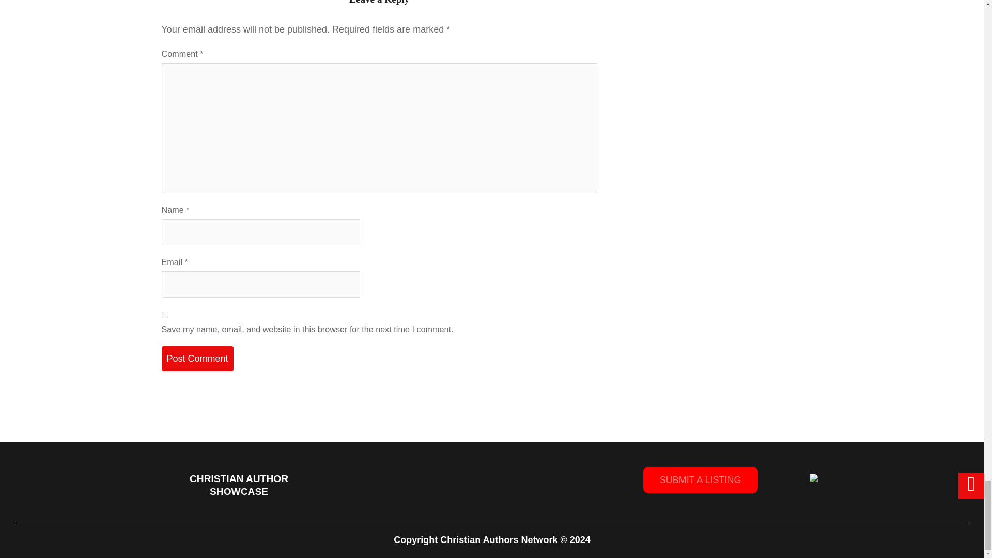  Describe the element at coordinates (197, 359) in the screenshot. I see `Post Comment` at that location.